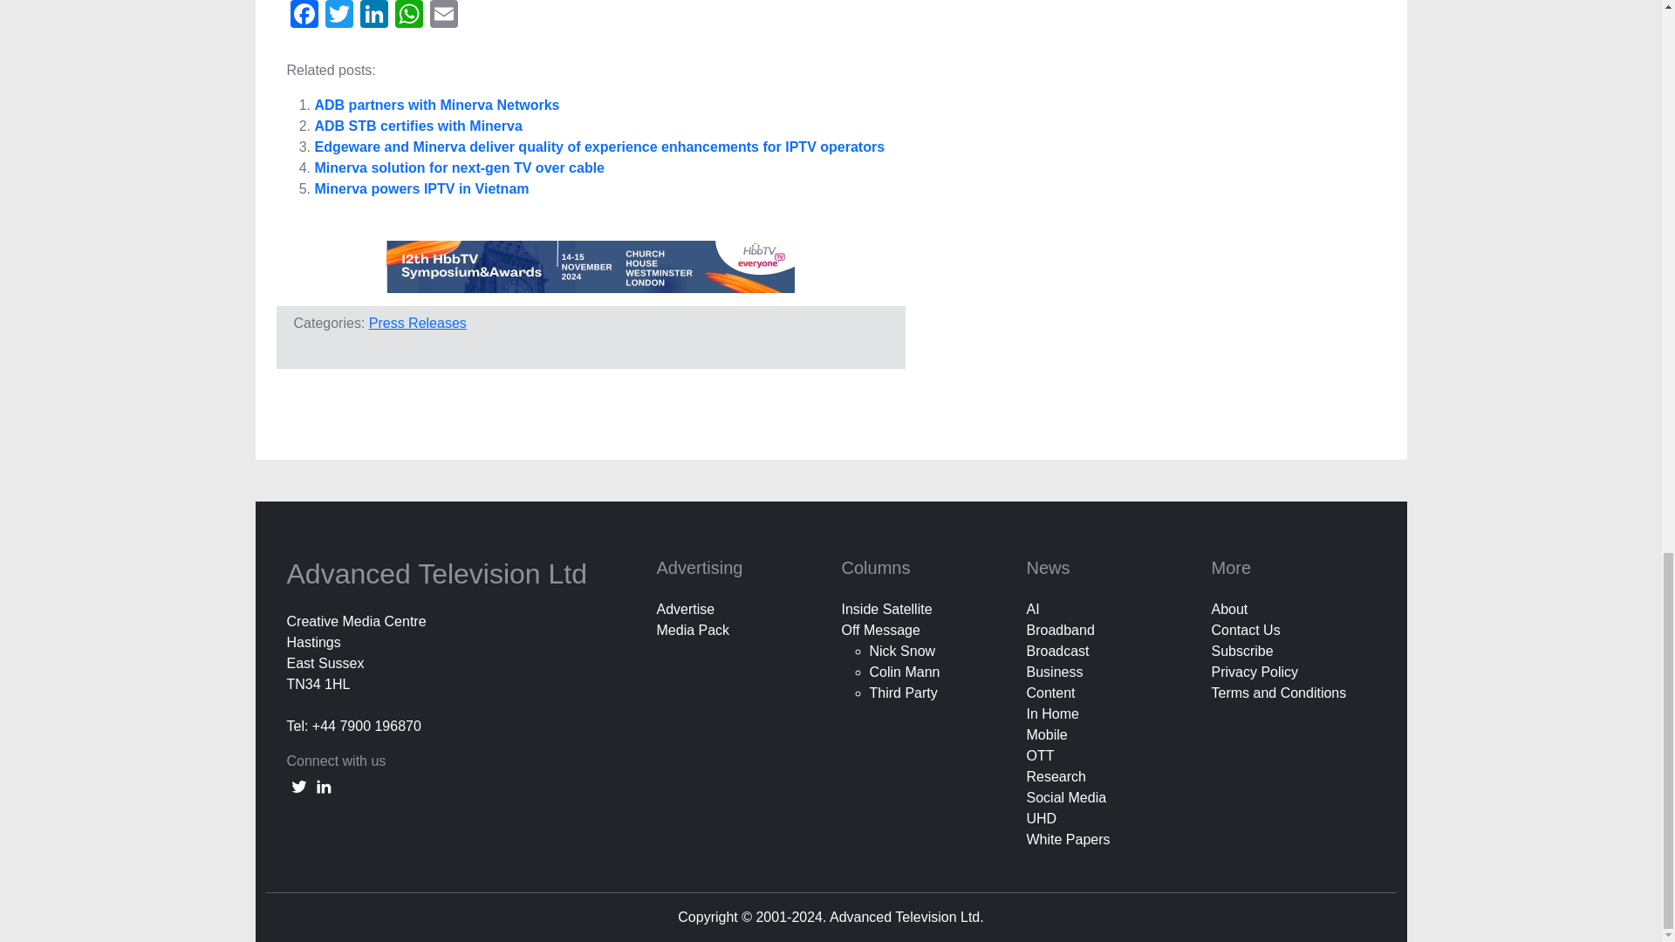 The width and height of the screenshot is (1675, 942). Describe the element at coordinates (459, 167) in the screenshot. I see `Minerva solution for next-gen TV over cable` at that location.